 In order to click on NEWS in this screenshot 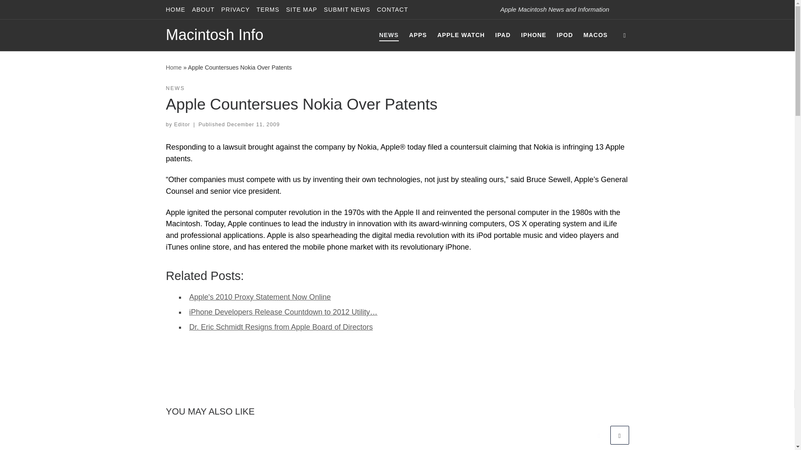, I will do `click(175, 88)`.